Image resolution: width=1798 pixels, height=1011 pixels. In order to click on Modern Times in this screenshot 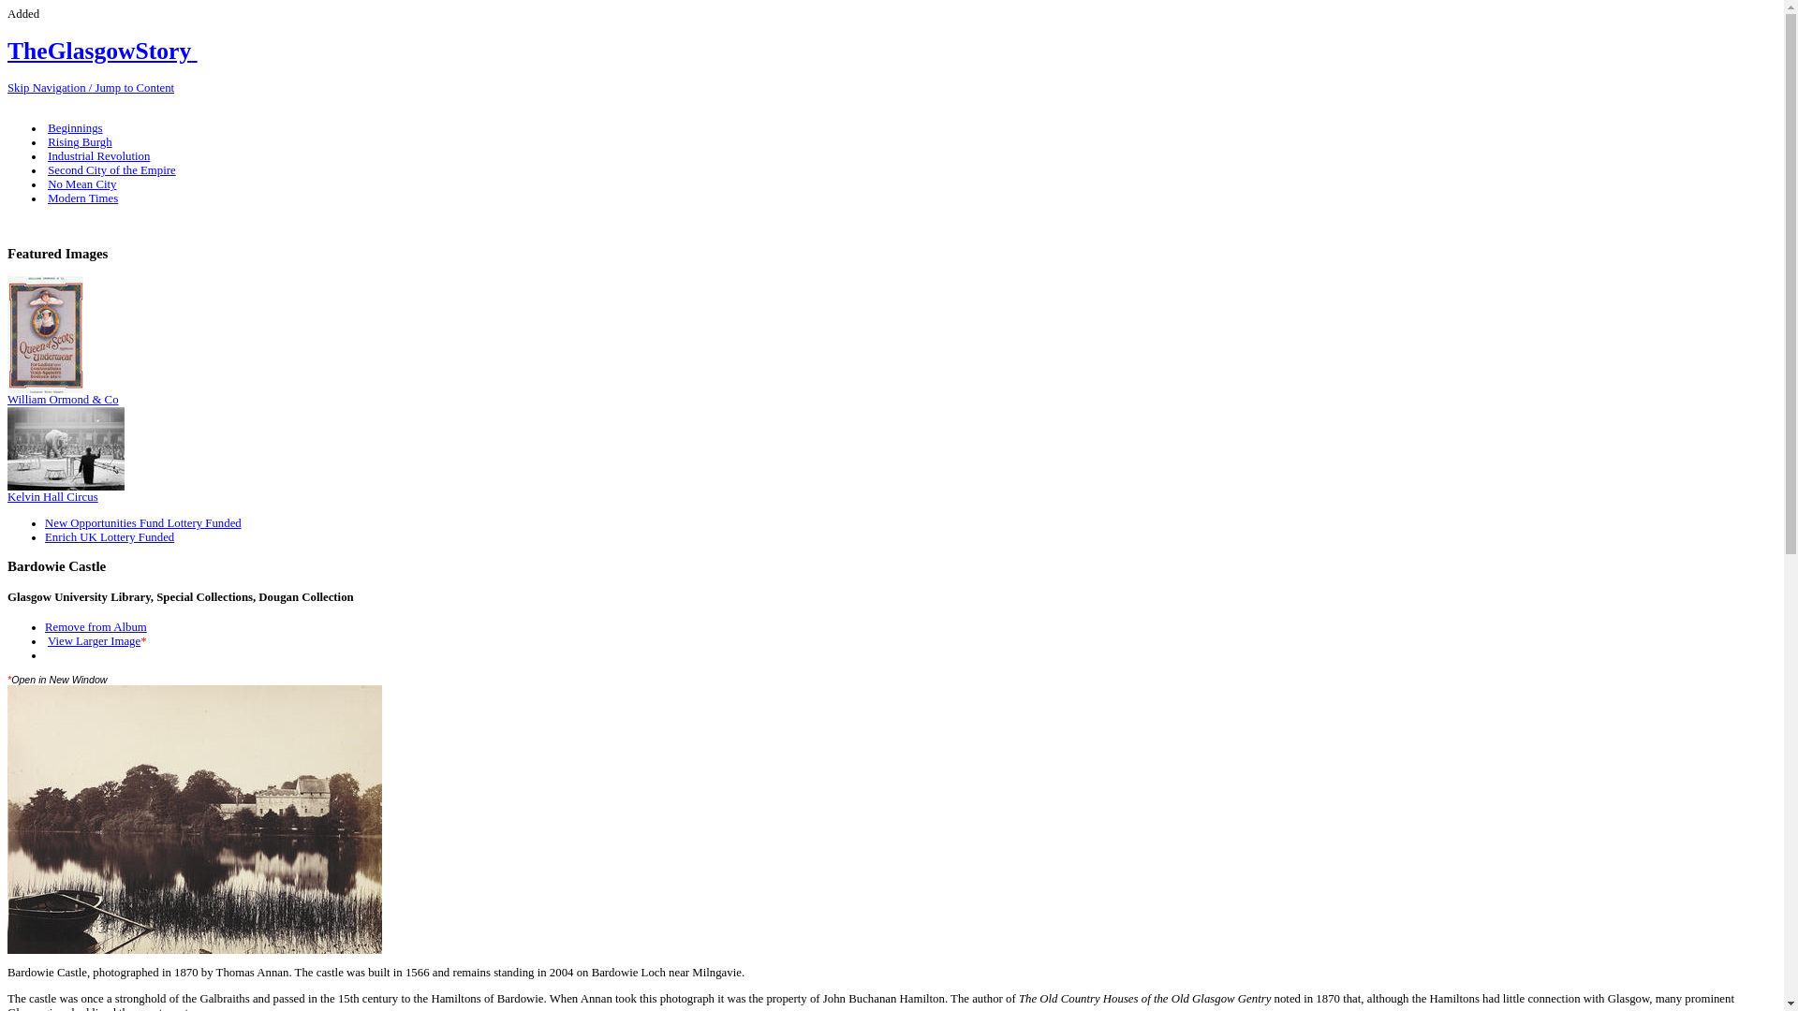, I will do `click(82, 198)`.